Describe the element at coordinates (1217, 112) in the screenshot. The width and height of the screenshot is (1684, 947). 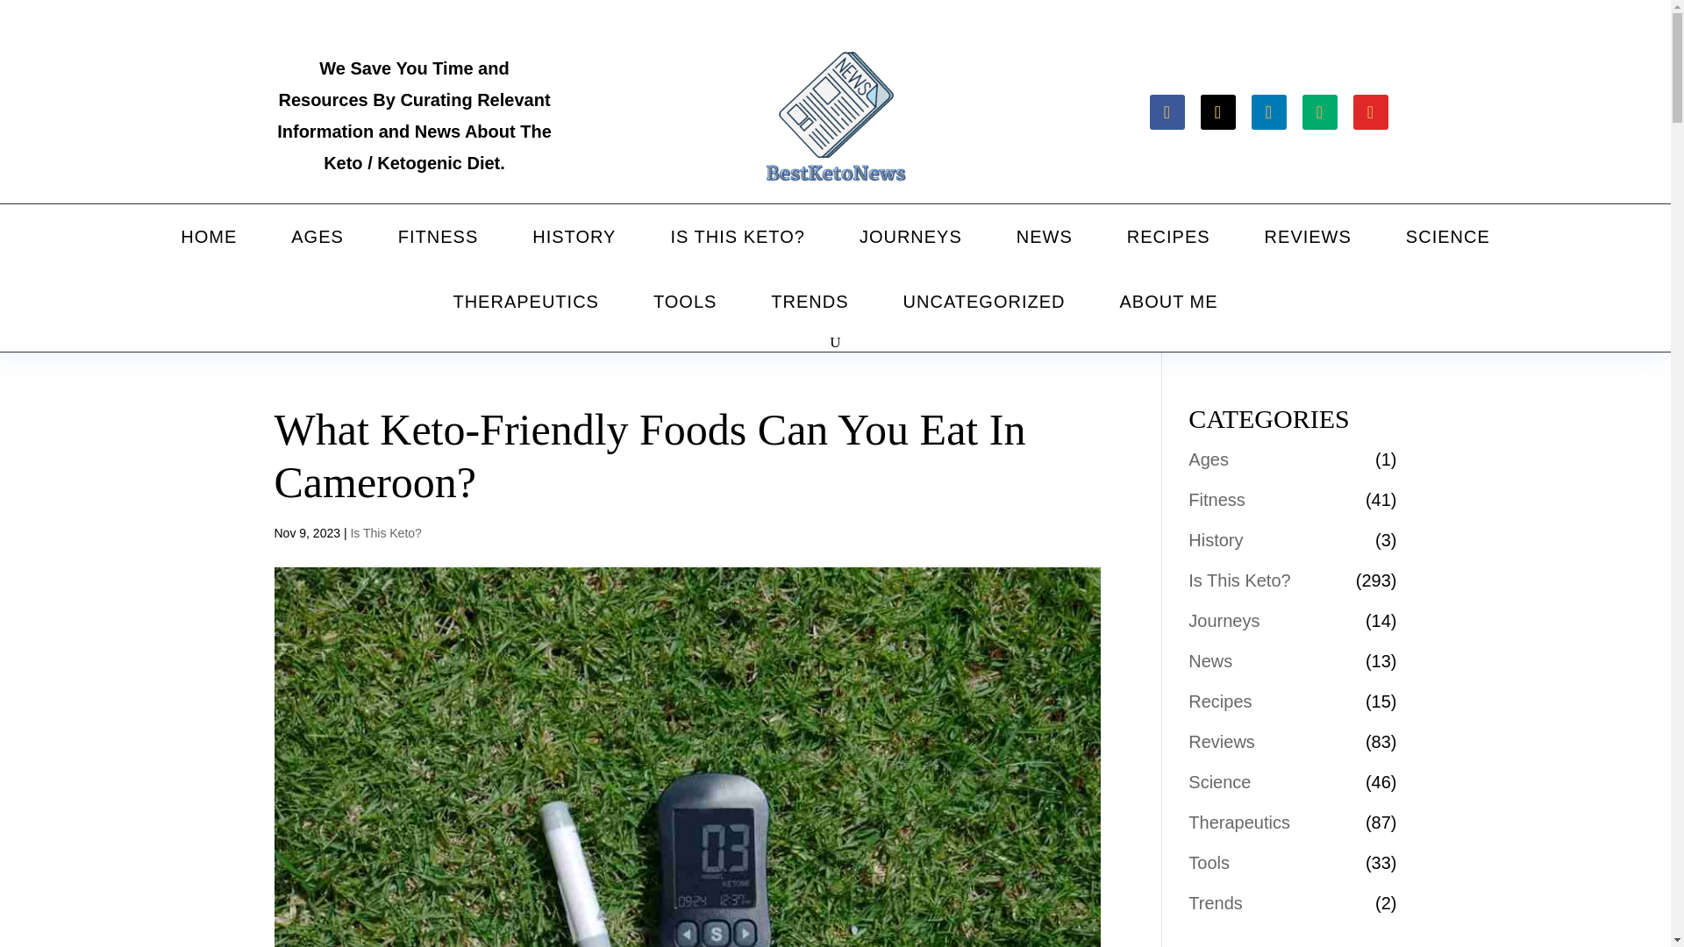
I see `Follow on X` at that location.